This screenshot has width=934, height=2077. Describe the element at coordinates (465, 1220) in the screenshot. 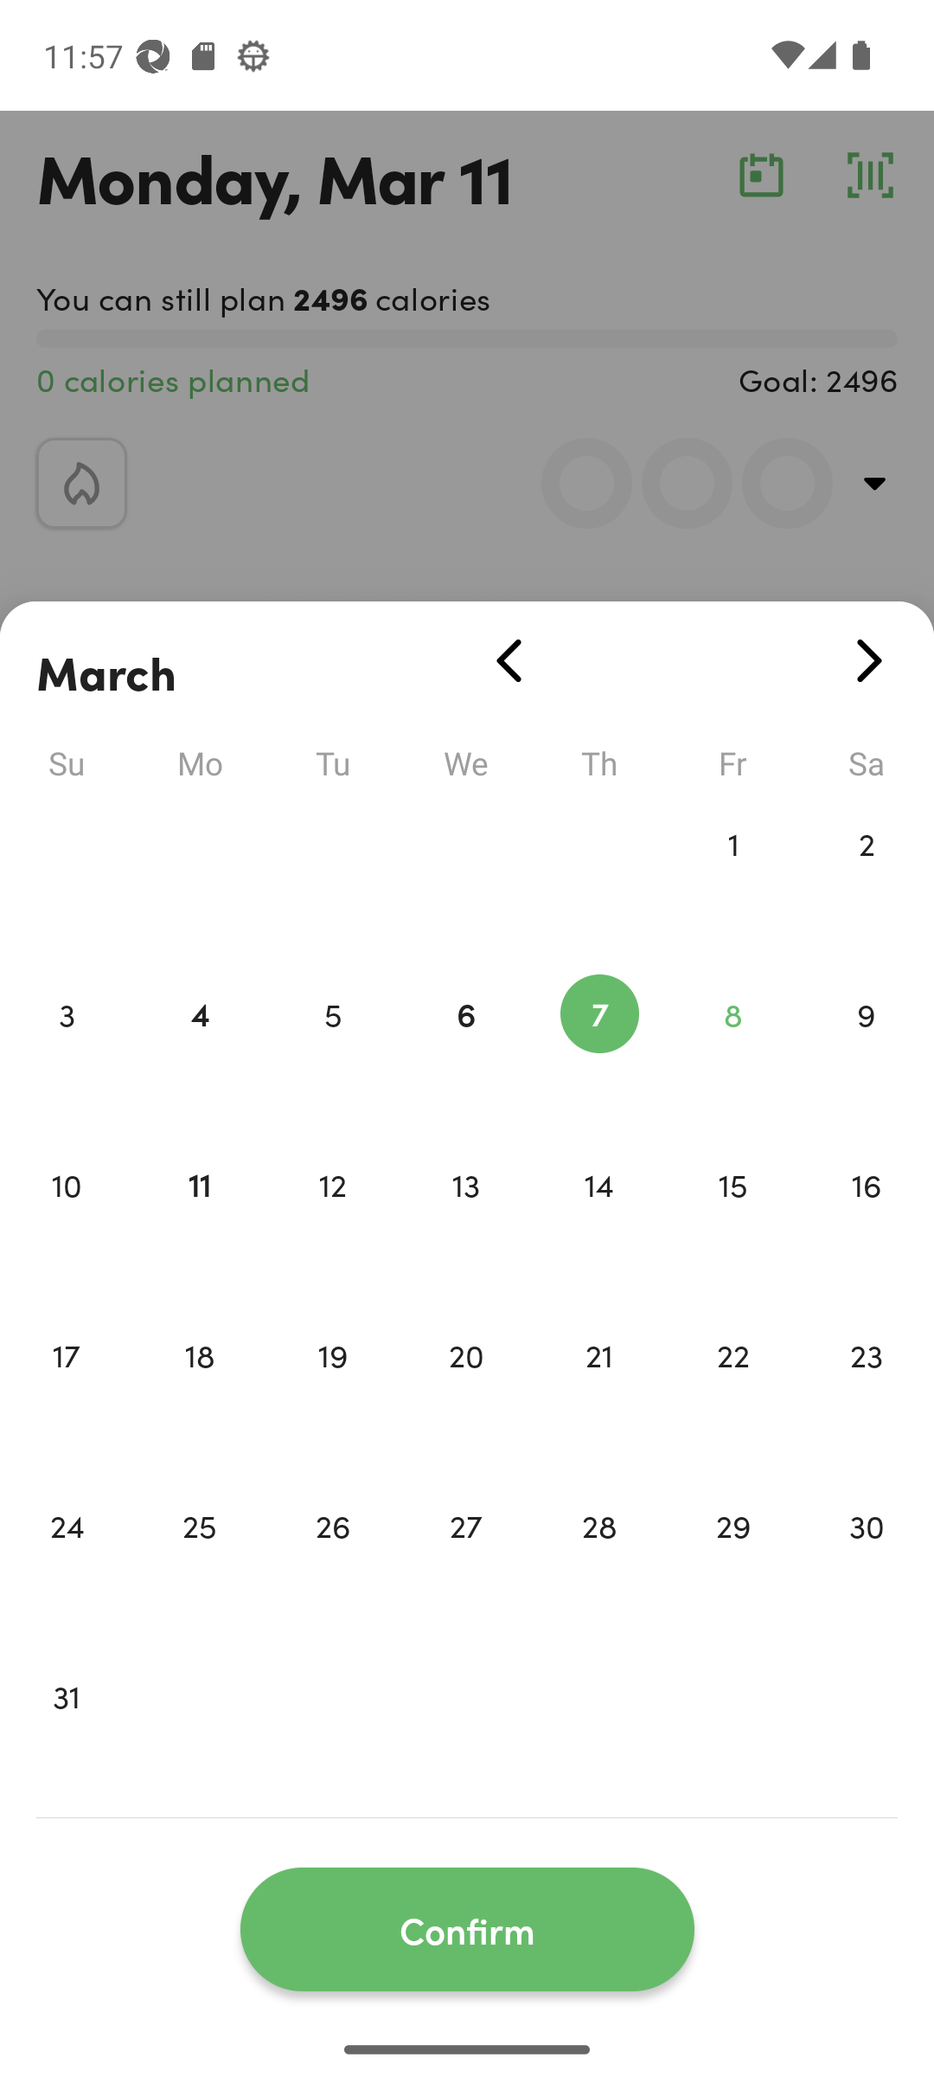

I see `13` at that location.